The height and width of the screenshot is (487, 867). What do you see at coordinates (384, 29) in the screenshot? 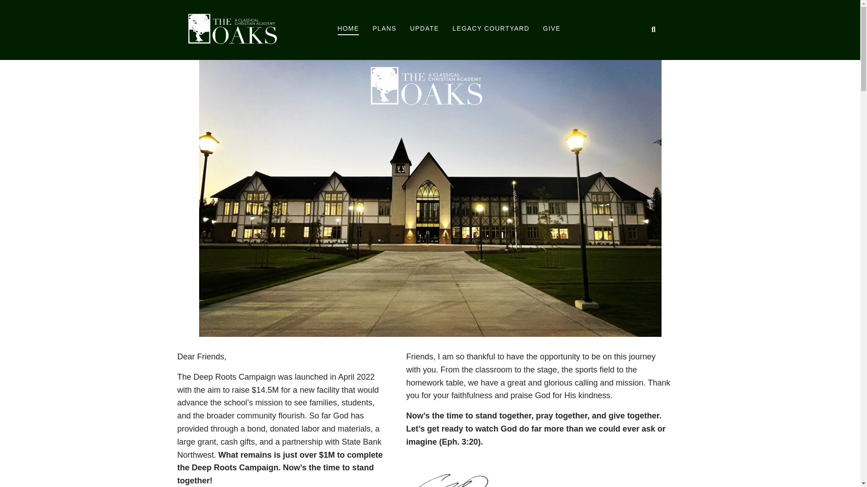
I see `PLANS` at bounding box center [384, 29].